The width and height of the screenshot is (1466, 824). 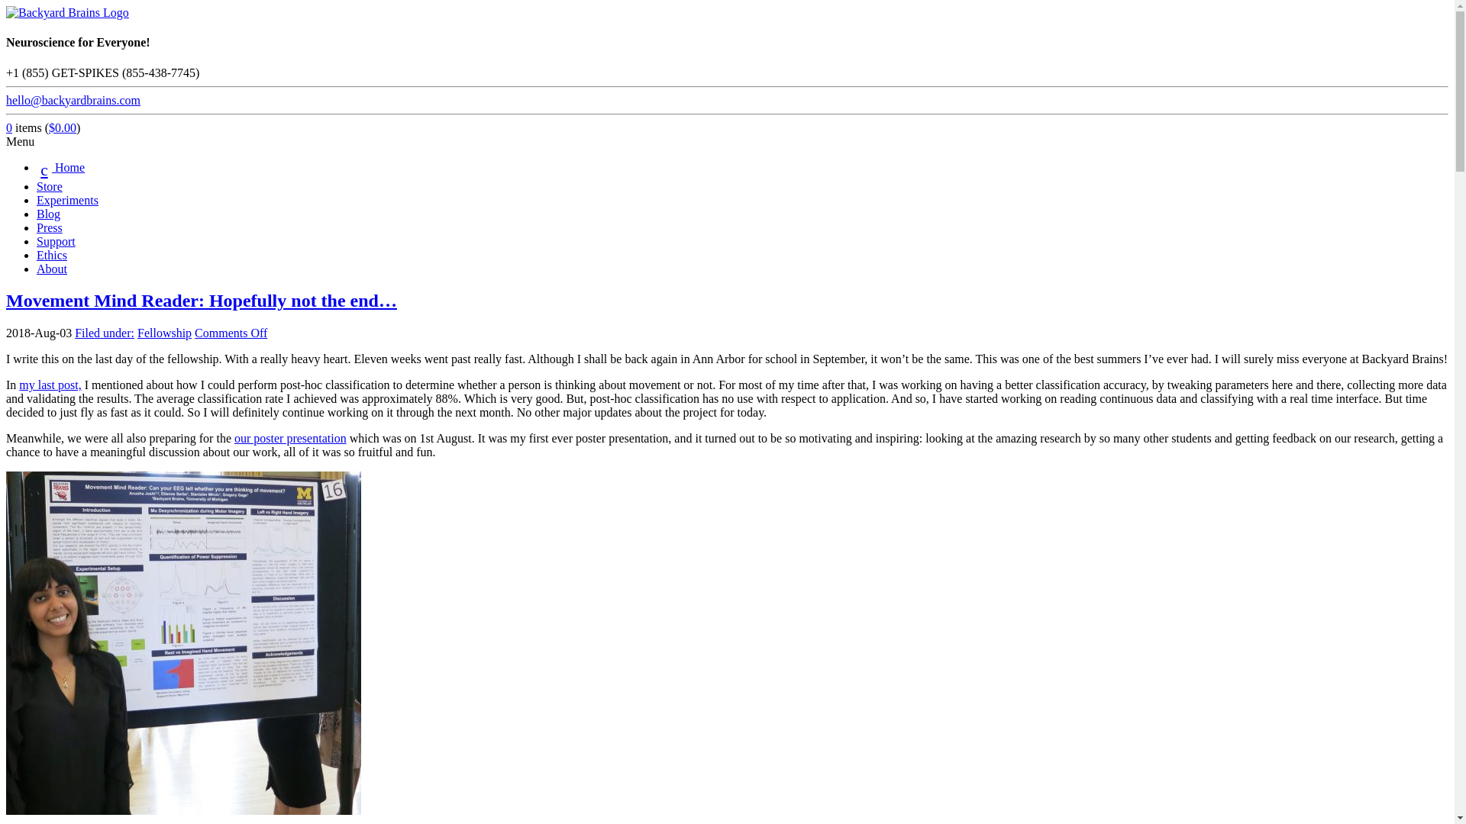 What do you see at coordinates (20, 142) in the screenshot?
I see `Menu` at bounding box center [20, 142].